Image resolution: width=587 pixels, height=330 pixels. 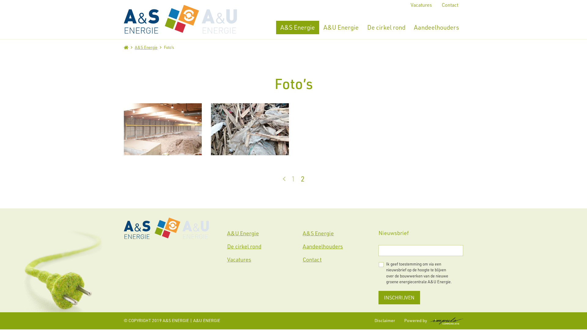 I want to click on A&S Energie, so click(x=146, y=47).